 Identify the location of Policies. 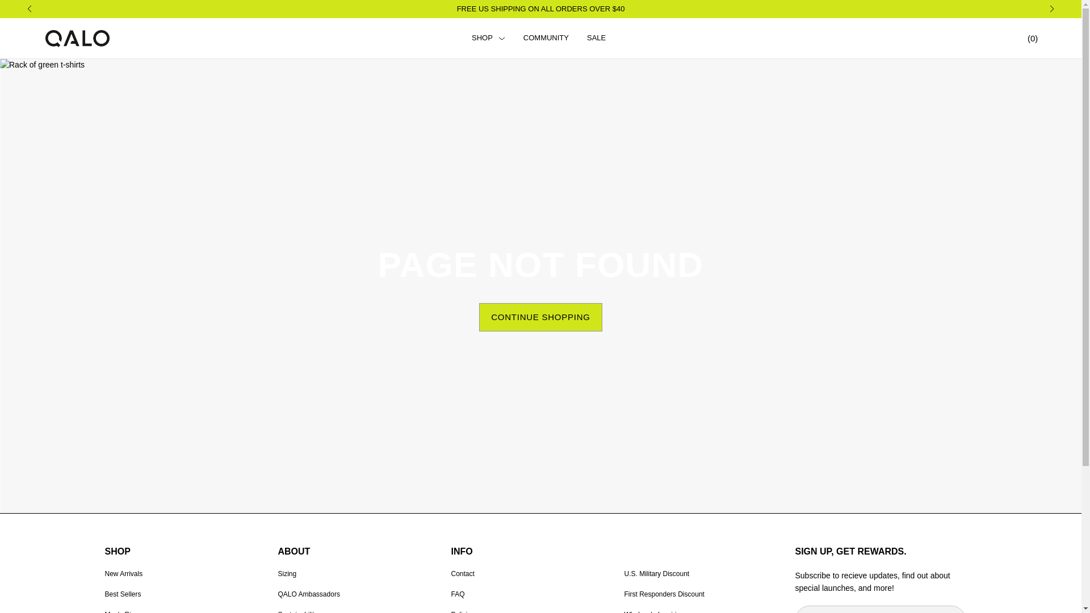
(462, 612).